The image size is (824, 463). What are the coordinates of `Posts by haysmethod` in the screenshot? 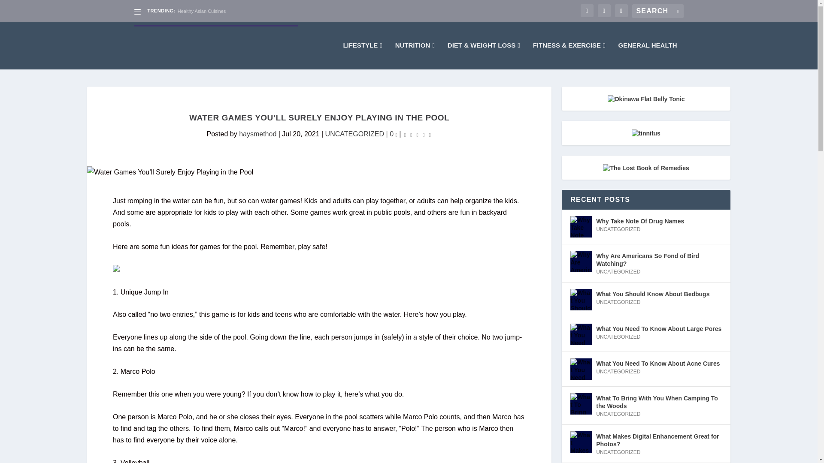 It's located at (257, 134).